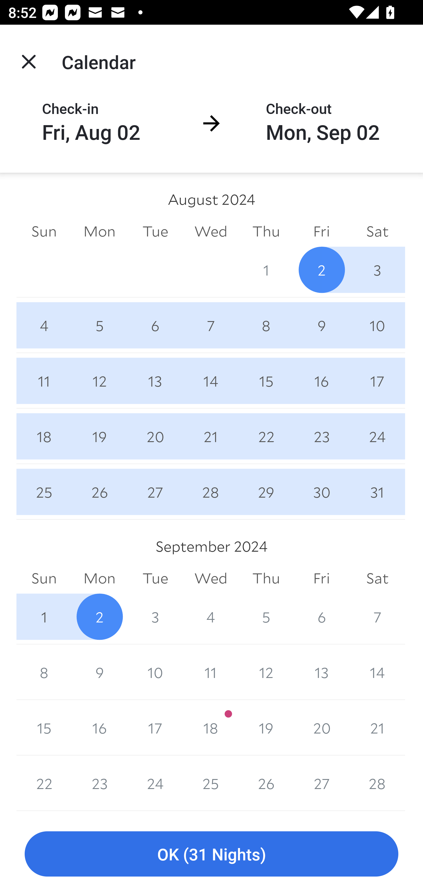  What do you see at coordinates (266, 381) in the screenshot?
I see `15 15 August 2024` at bounding box center [266, 381].